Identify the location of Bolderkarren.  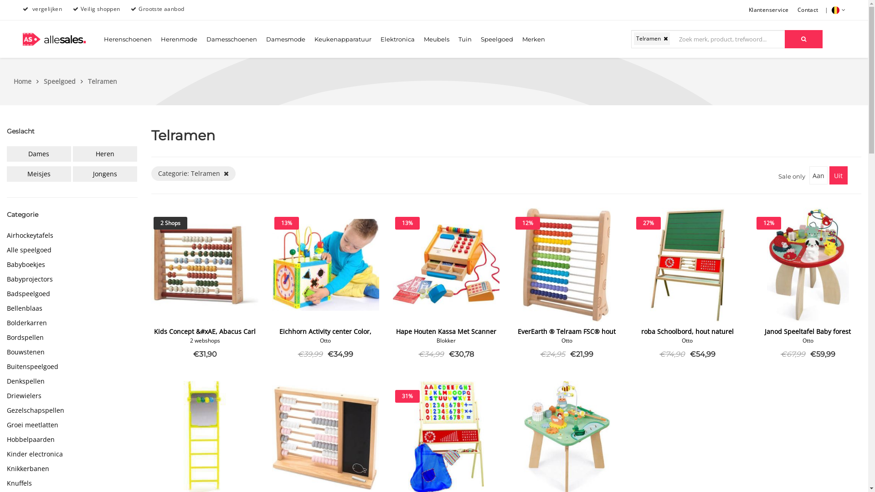
(72, 323).